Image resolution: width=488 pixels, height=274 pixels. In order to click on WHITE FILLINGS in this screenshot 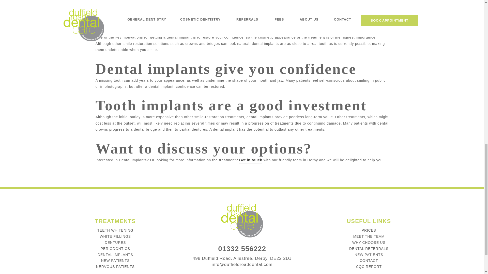, I will do `click(115, 236)`.